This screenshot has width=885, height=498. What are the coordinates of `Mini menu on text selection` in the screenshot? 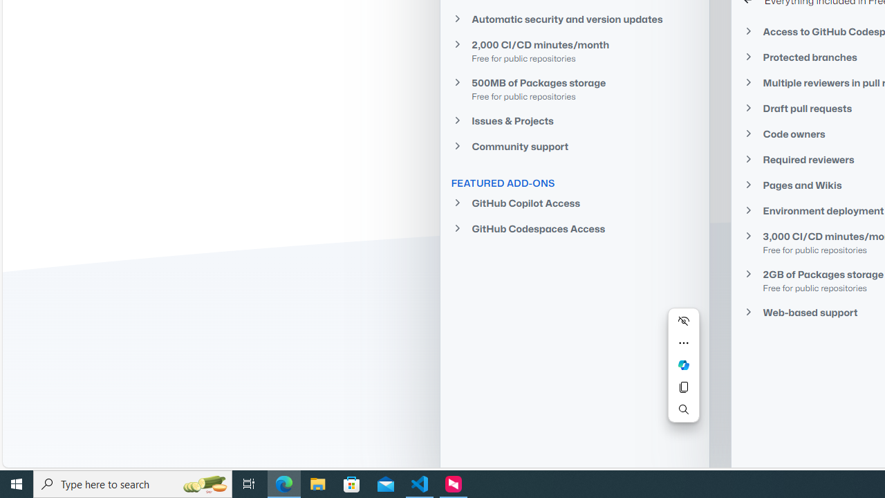 It's located at (683, 365).